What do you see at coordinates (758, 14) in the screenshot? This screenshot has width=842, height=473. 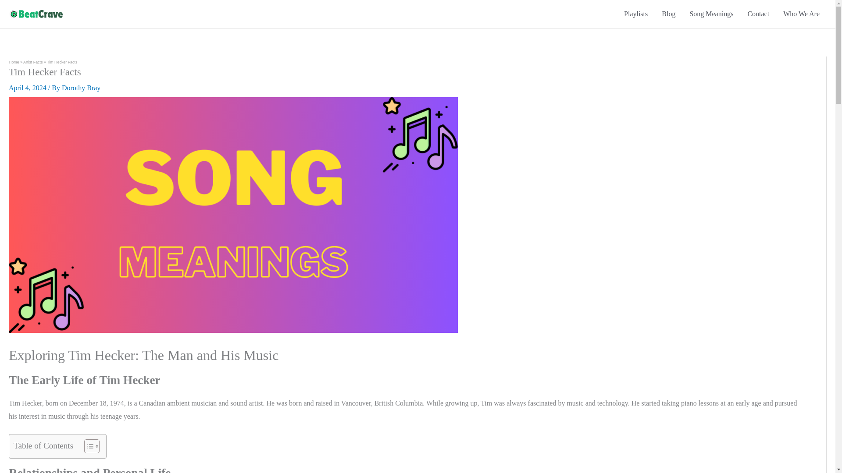 I see `Contact` at bounding box center [758, 14].